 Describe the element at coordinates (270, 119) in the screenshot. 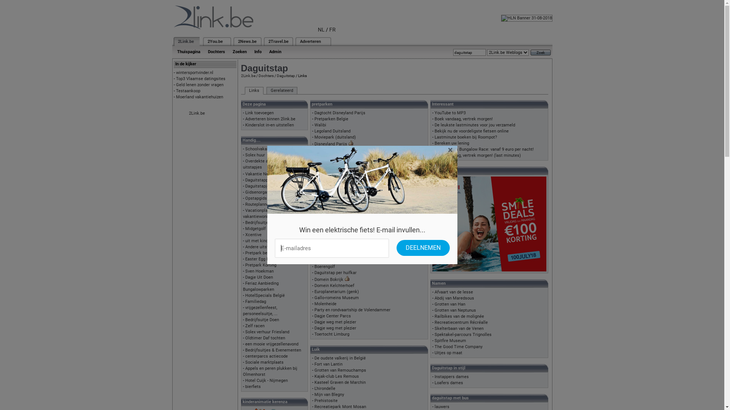

I see `Adverteren binnen 2link.be` at that location.